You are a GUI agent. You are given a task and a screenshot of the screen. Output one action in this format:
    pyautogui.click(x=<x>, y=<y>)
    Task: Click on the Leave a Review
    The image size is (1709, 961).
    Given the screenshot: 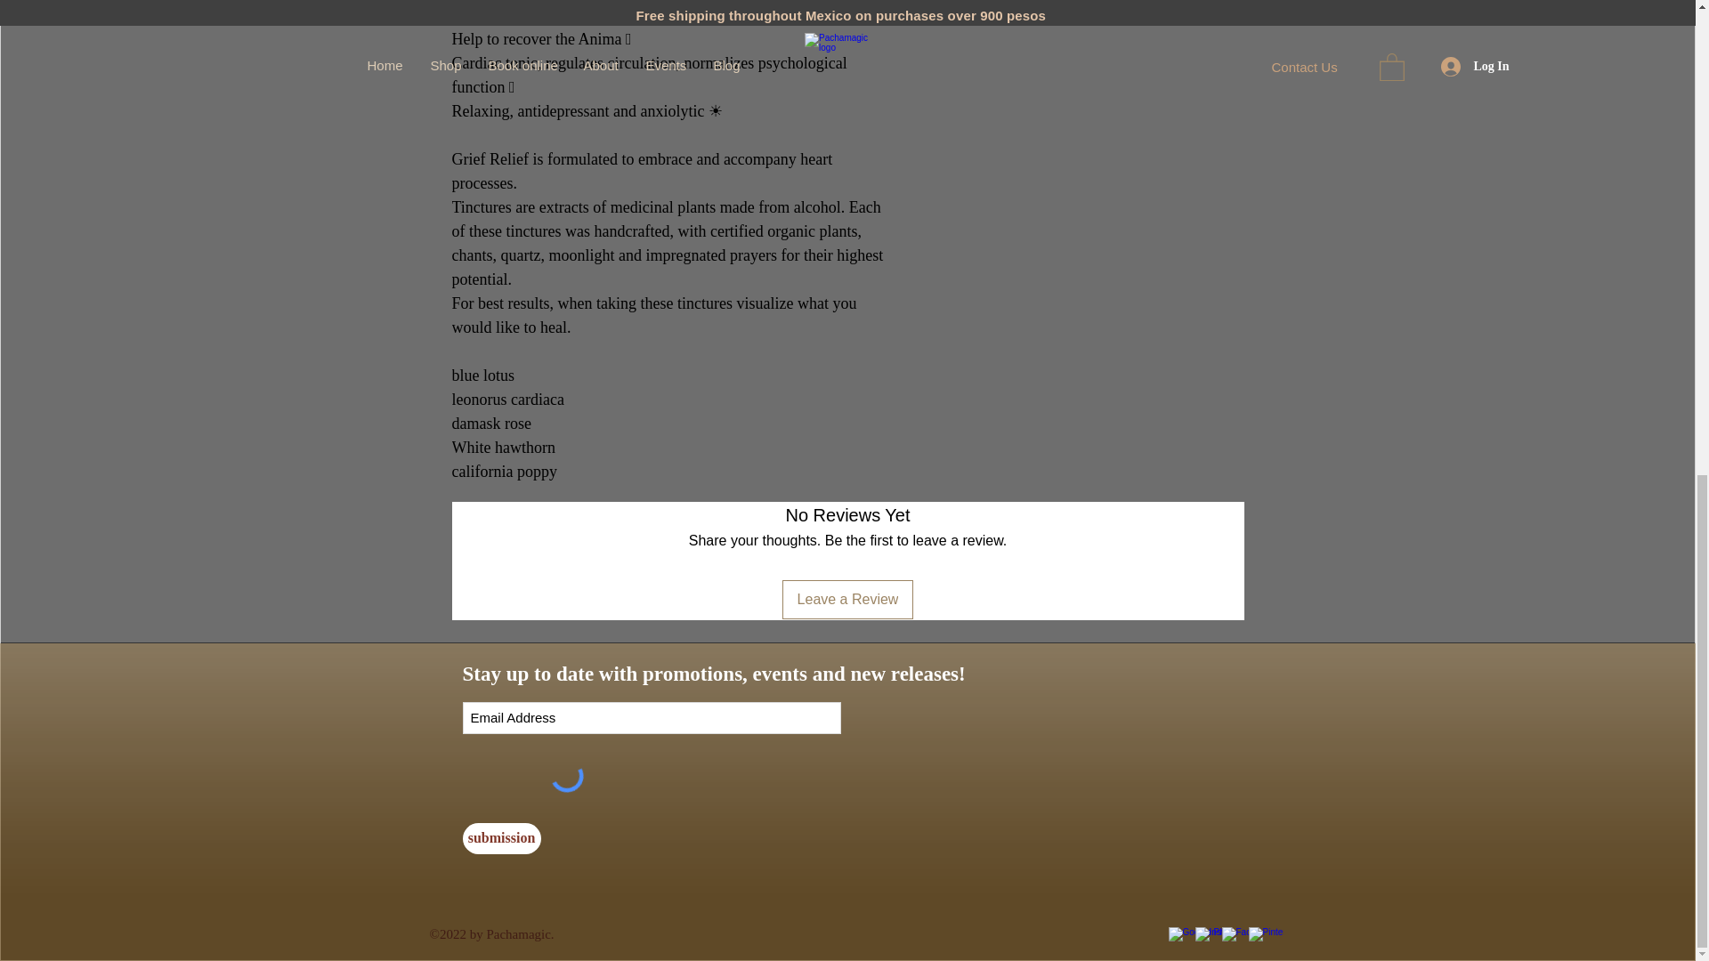 What is the action you would take?
    pyautogui.click(x=848, y=600)
    